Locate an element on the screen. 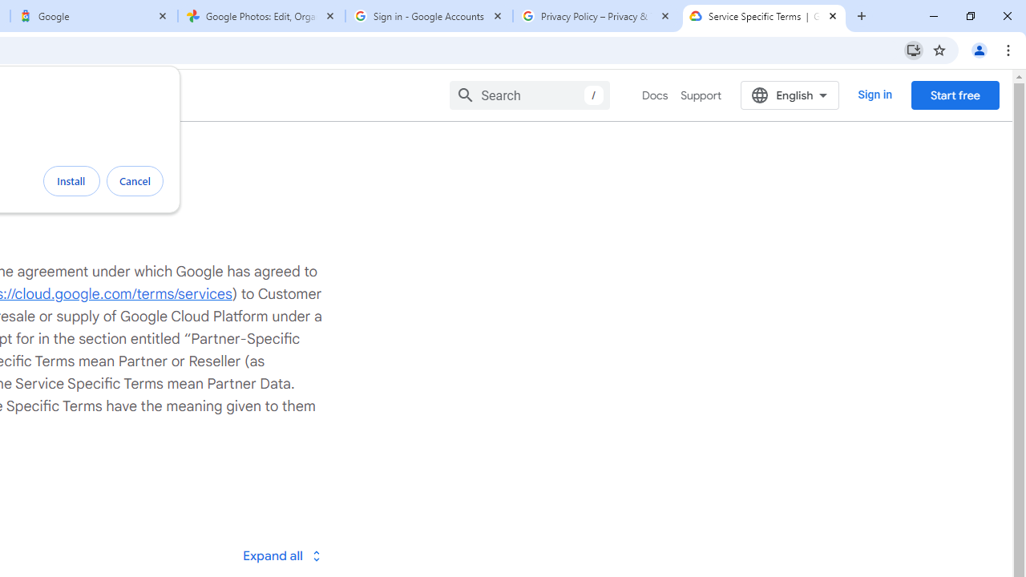 The height and width of the screenshot is (577, 1026). Install is located at coordinates (71, 181).